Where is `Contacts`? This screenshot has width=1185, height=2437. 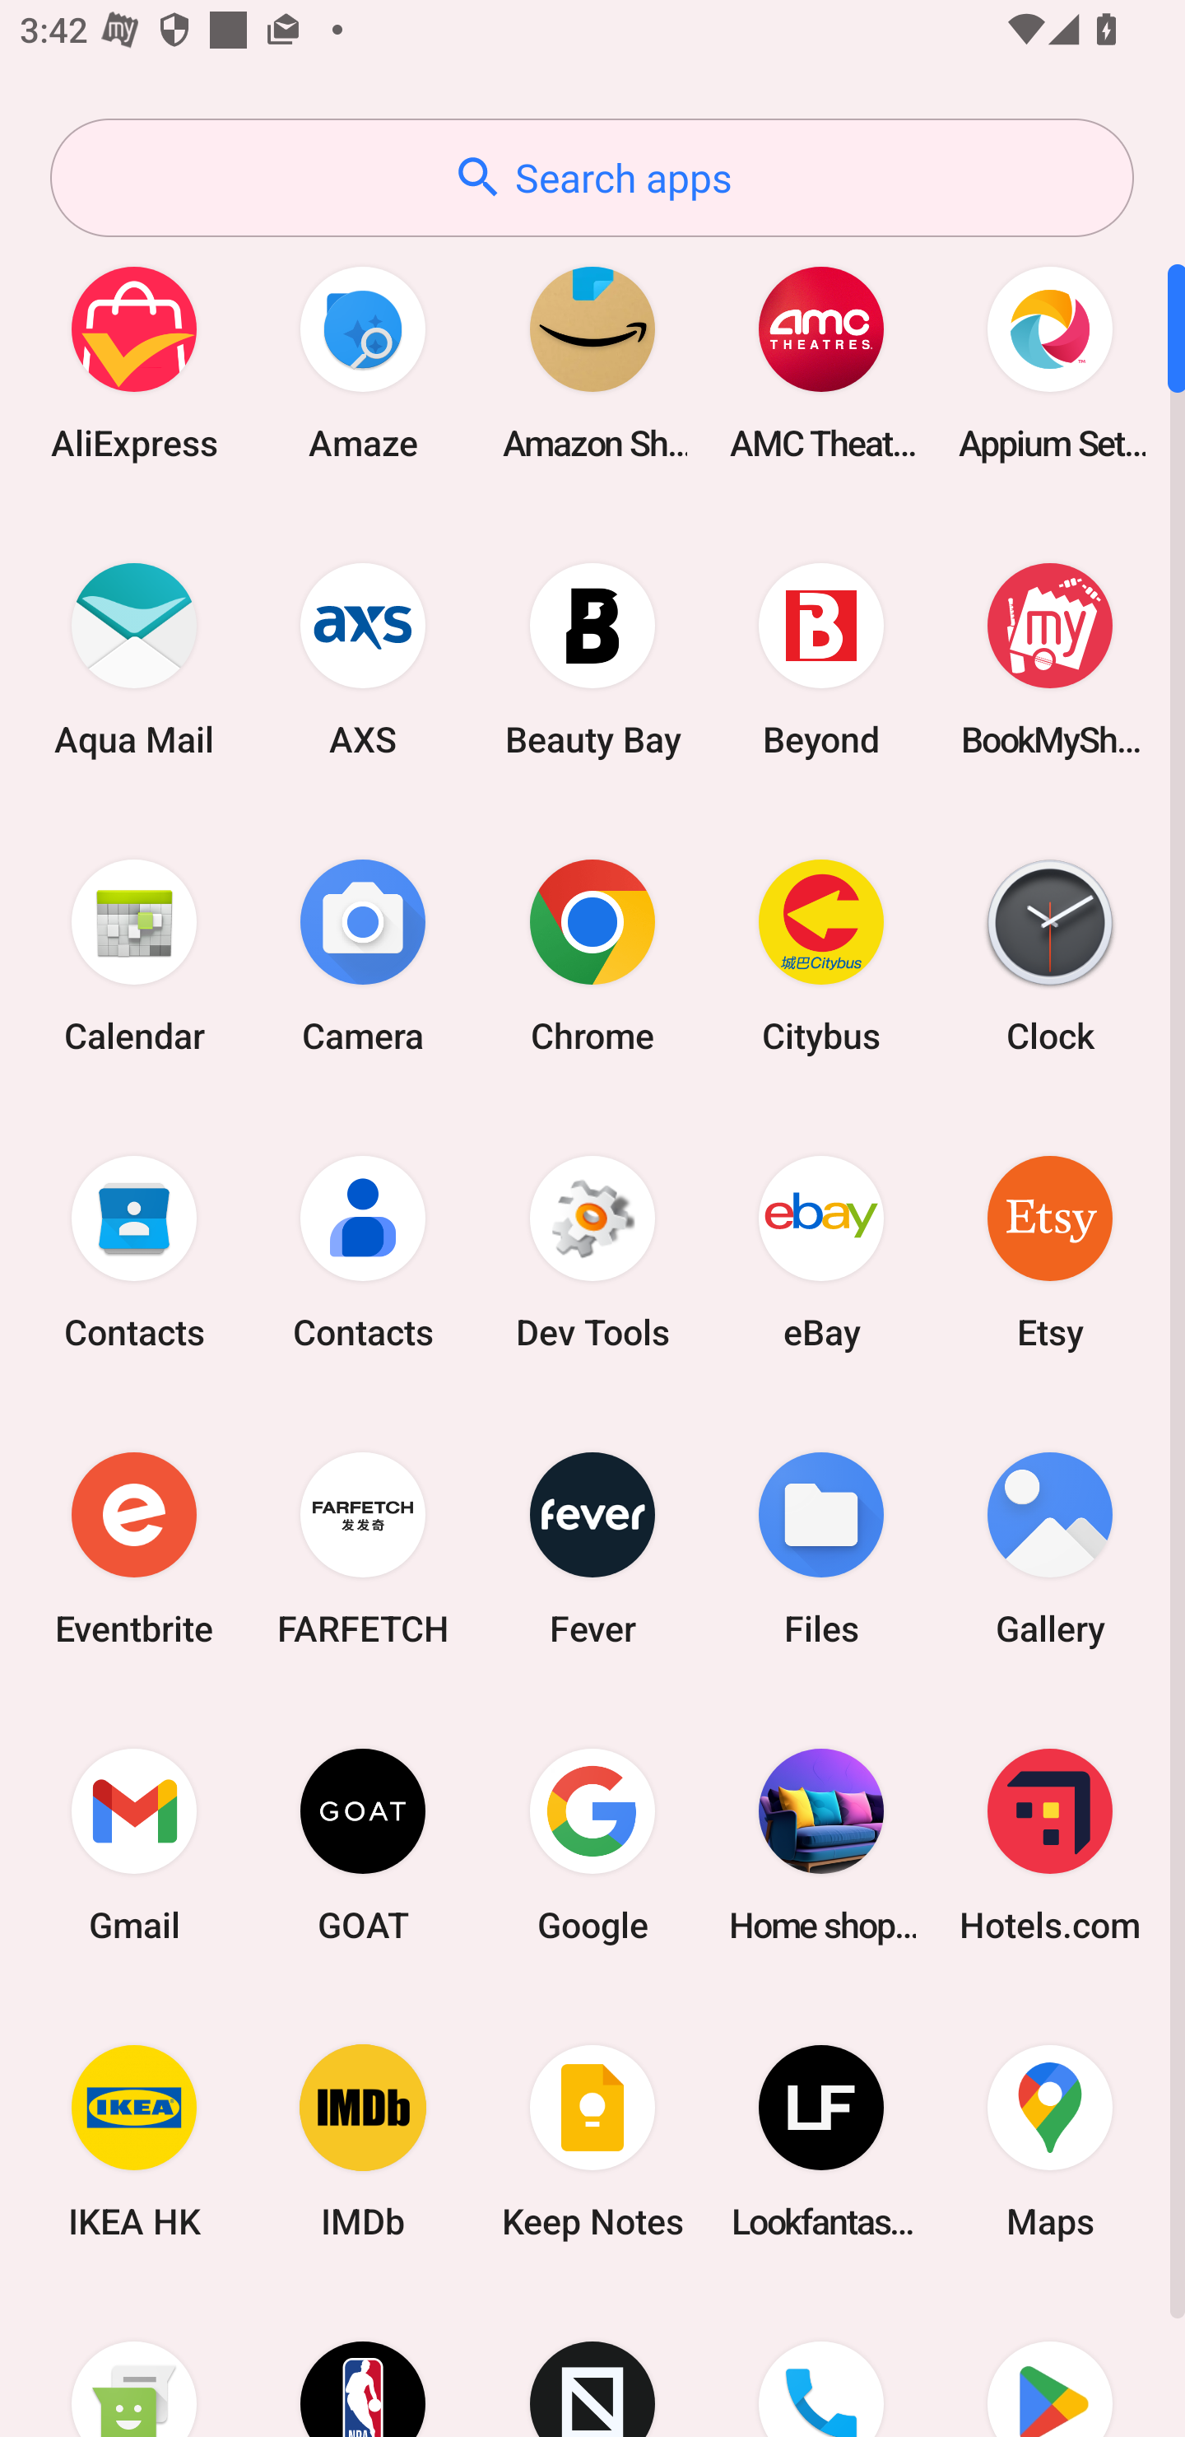 Contacts is located at coordinates (134, 1251).